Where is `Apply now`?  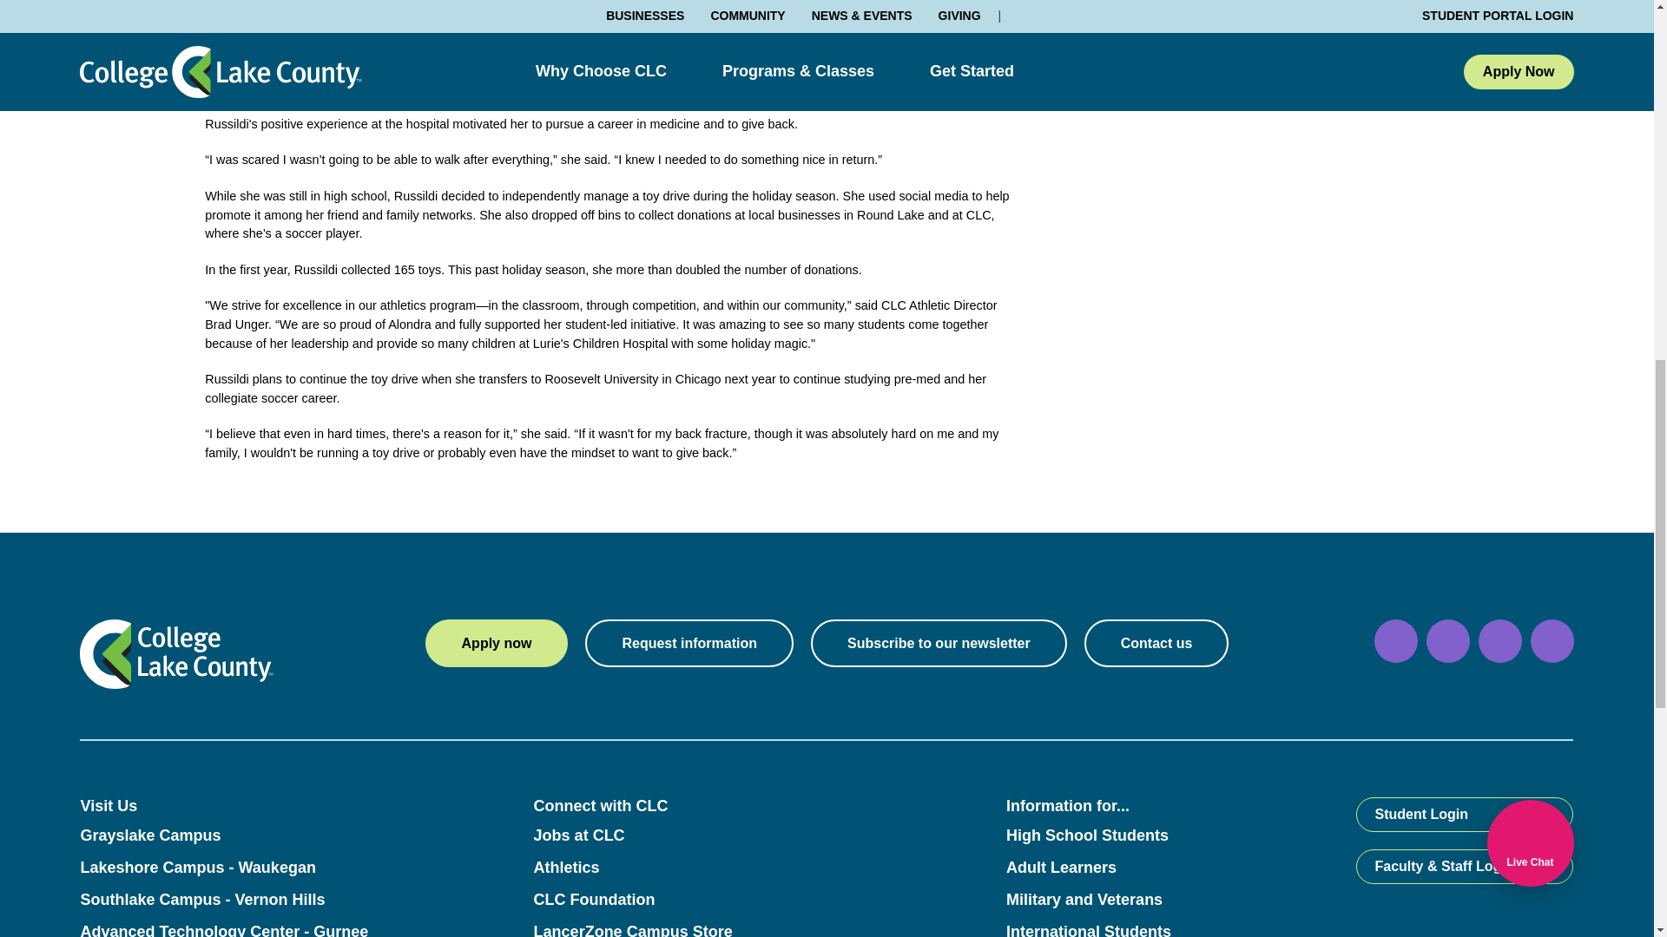 Apply now is located at coordinates (497, 642).